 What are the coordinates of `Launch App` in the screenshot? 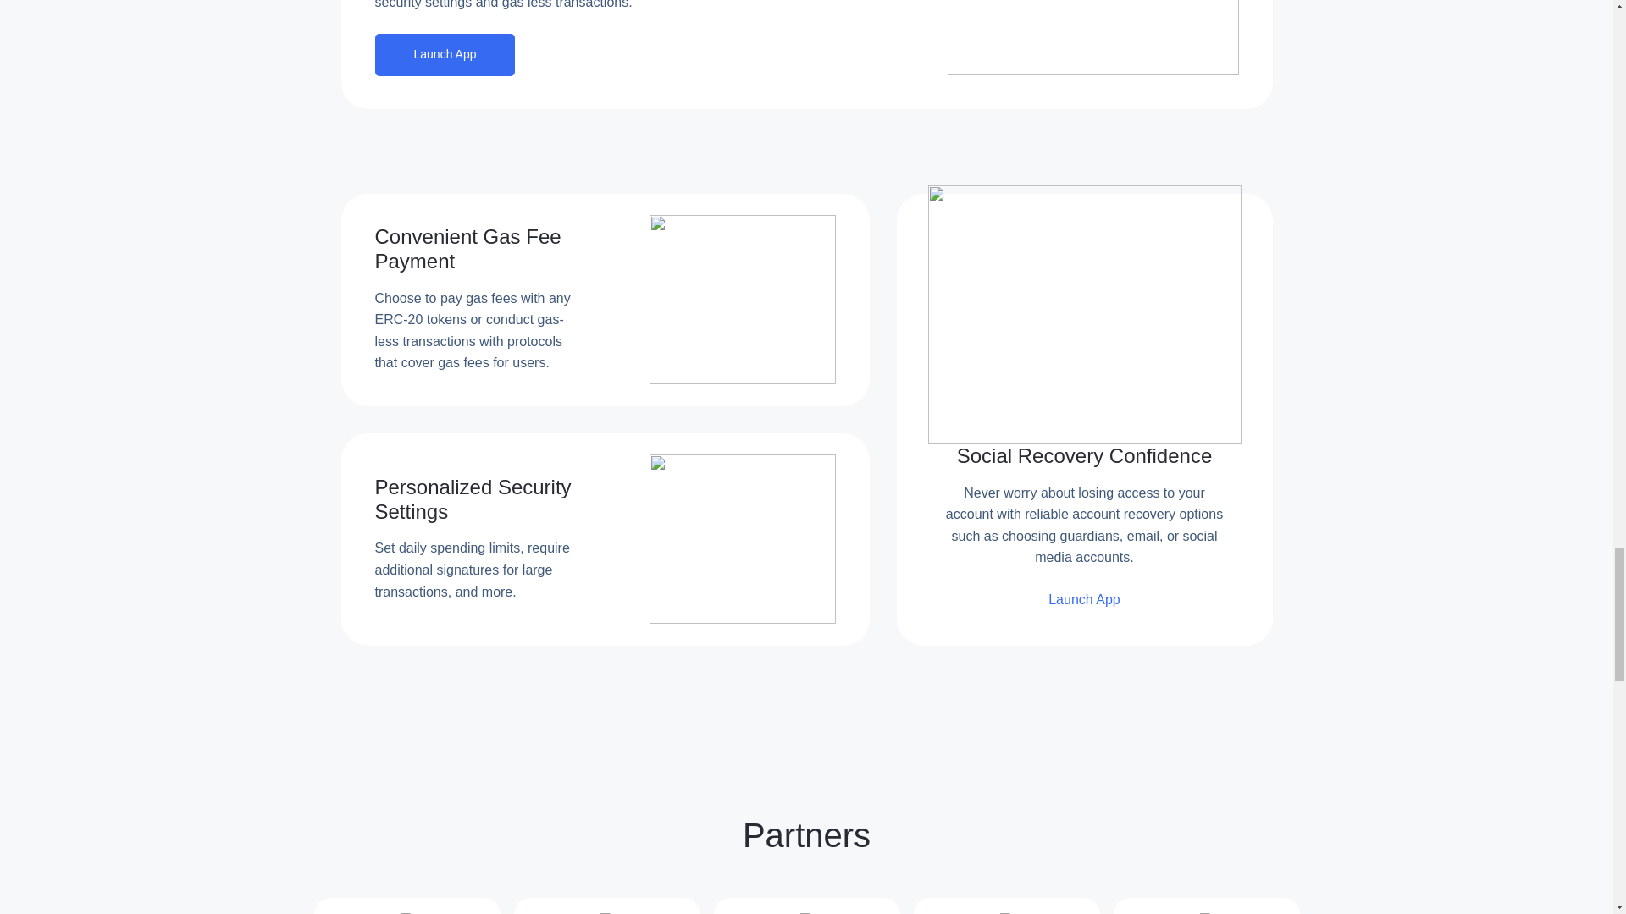 It's located at (444, 54).